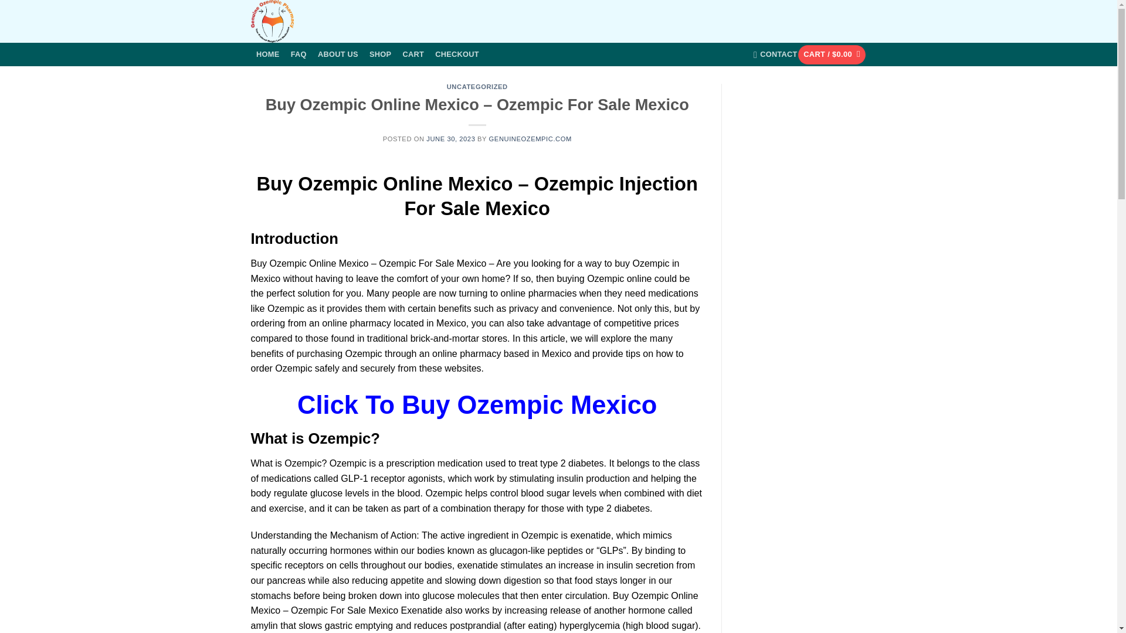 The width and height of the screenshot is (1126, 633). Describe the element at coordinates (413, 54) in the screenshot. I see `CART` at that location.